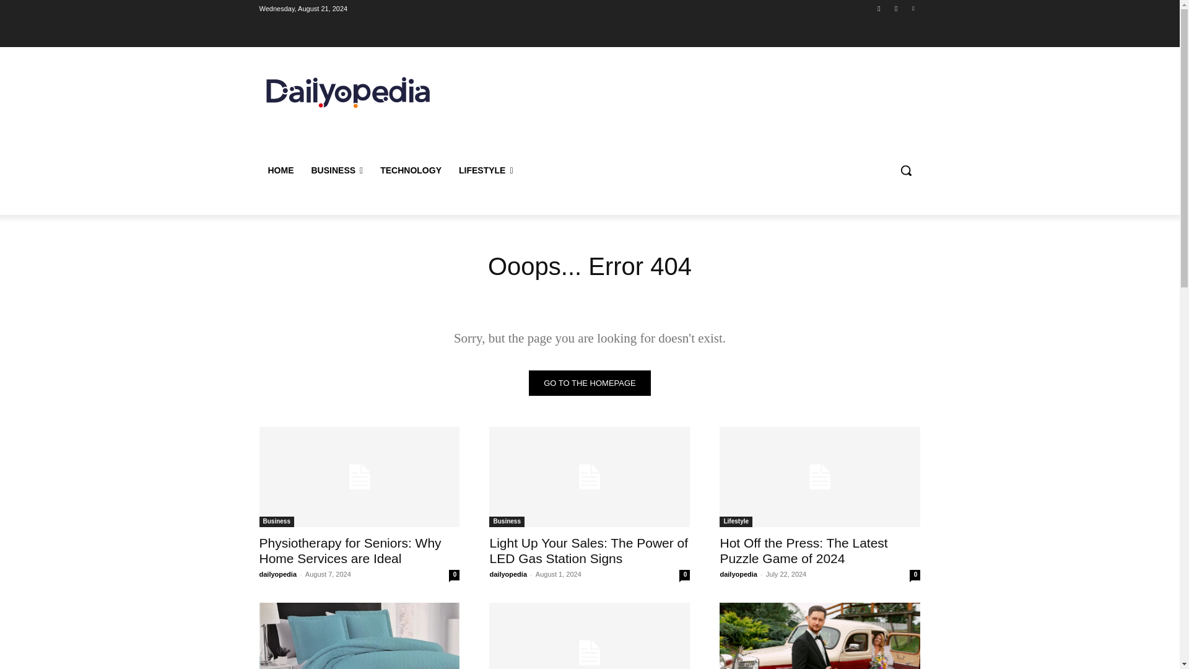  Describe the element at coordinates (590, 383) in the screenshot. I see `Go to the homepage` at that location.